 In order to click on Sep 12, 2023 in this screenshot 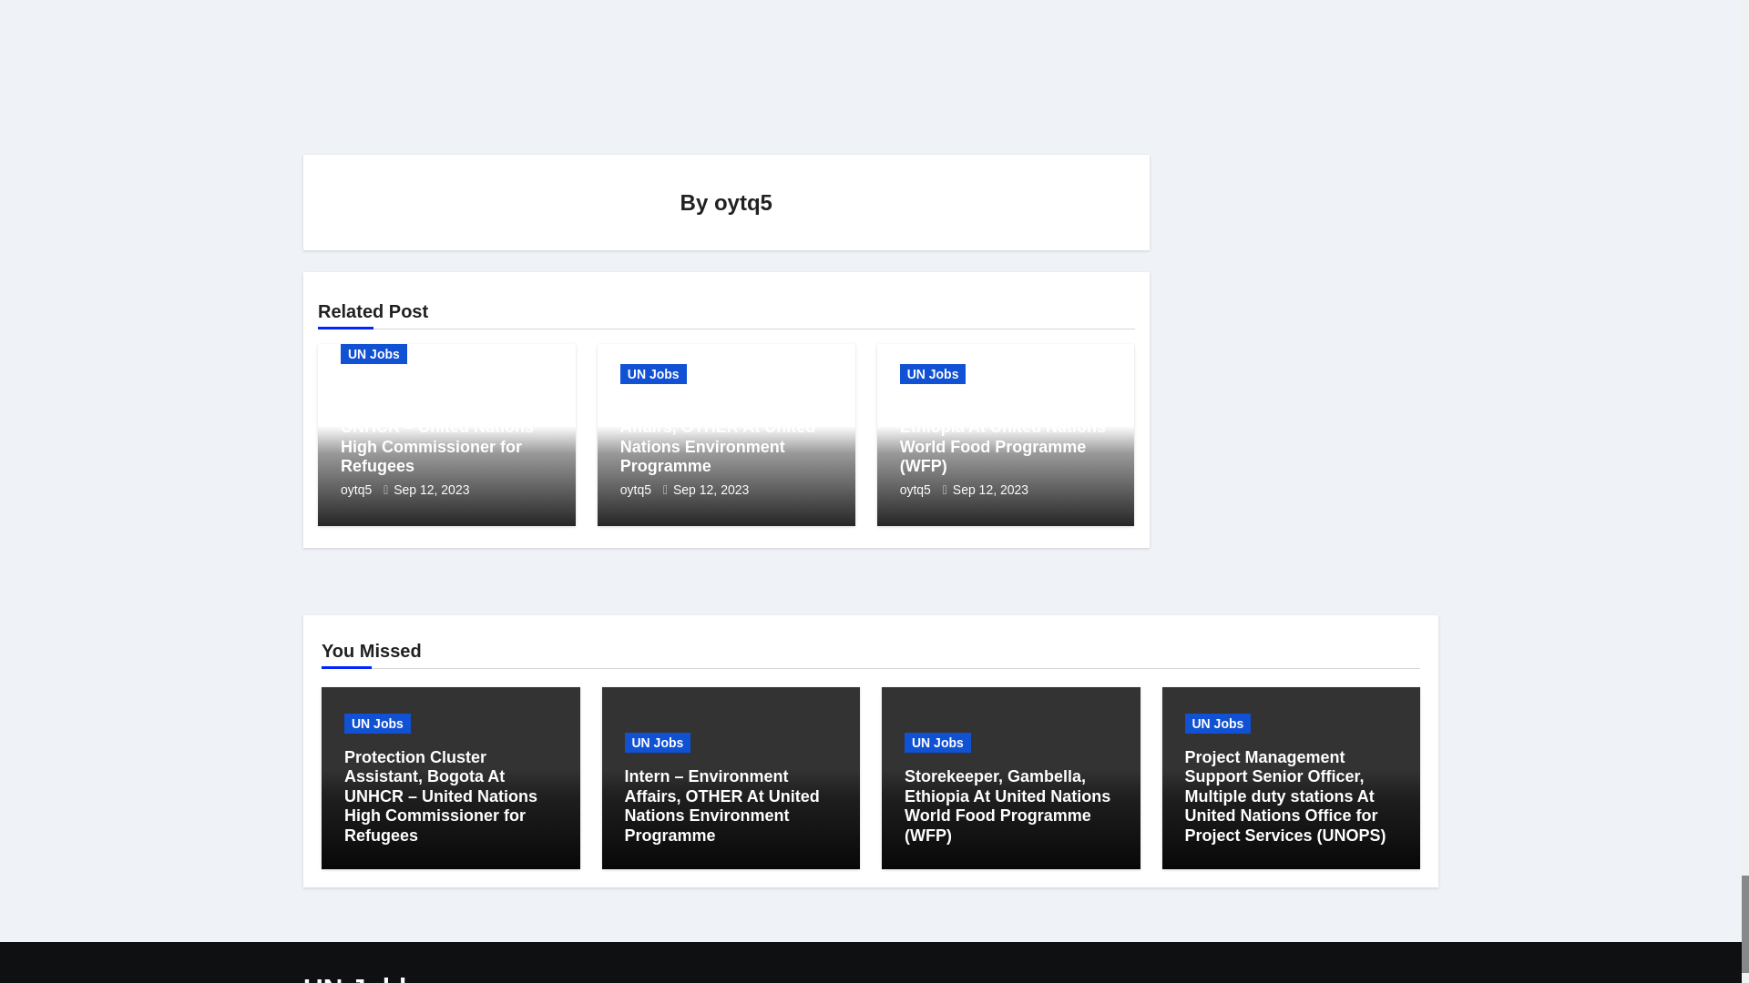, I will do `click(711, 490)`.